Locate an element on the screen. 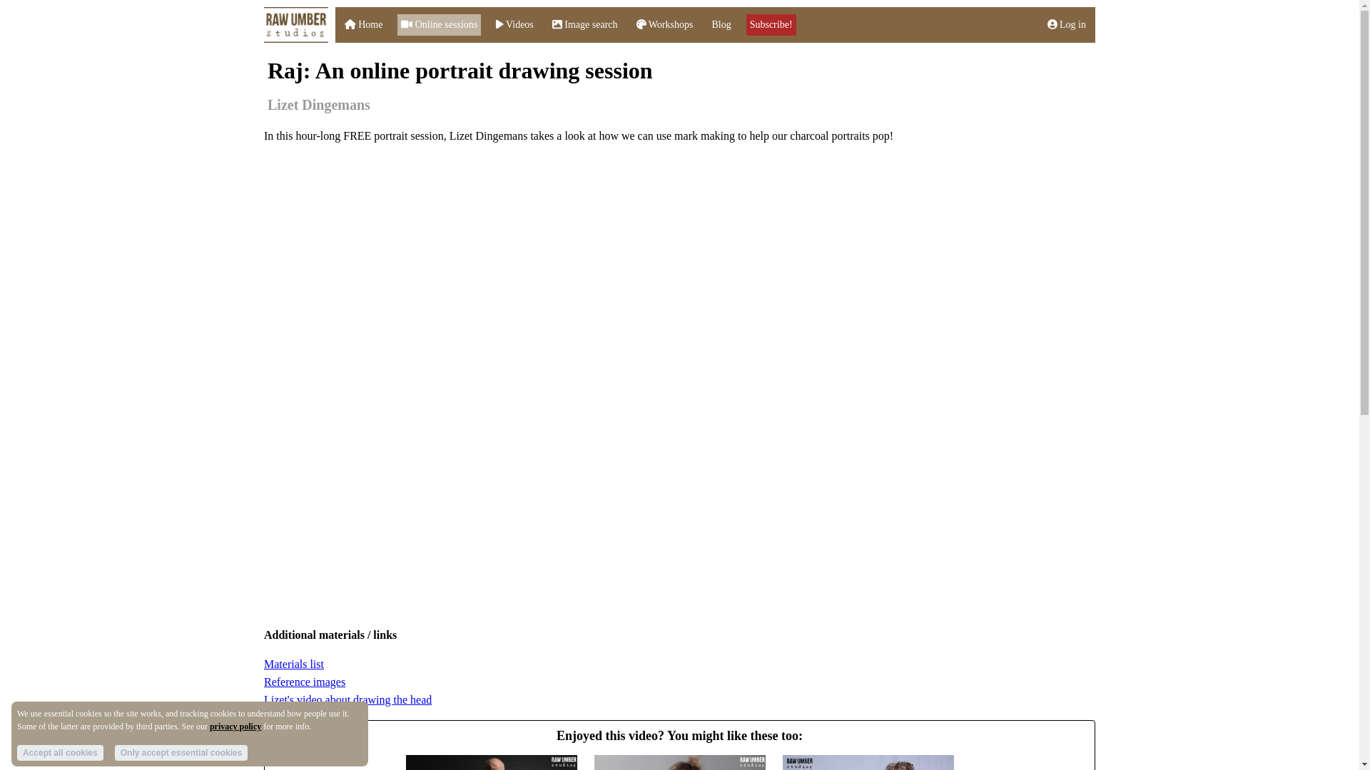  Image search is located at coordinates (584, 24).